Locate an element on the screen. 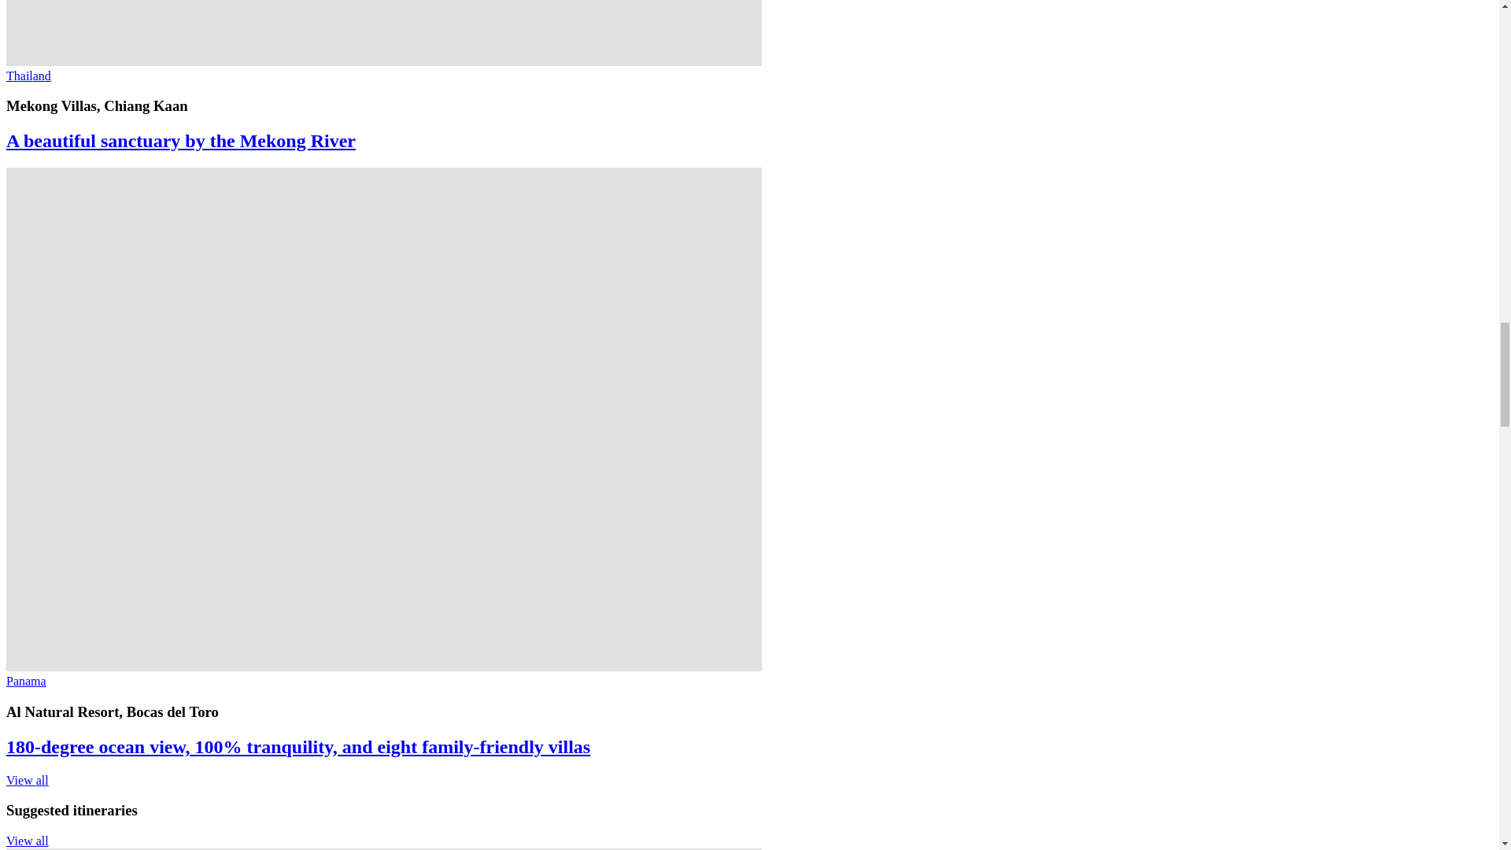 This screenshot has height=850, width=1511. A beautiful sanctuary by the Mekong River is located at coordinates (180, 141).